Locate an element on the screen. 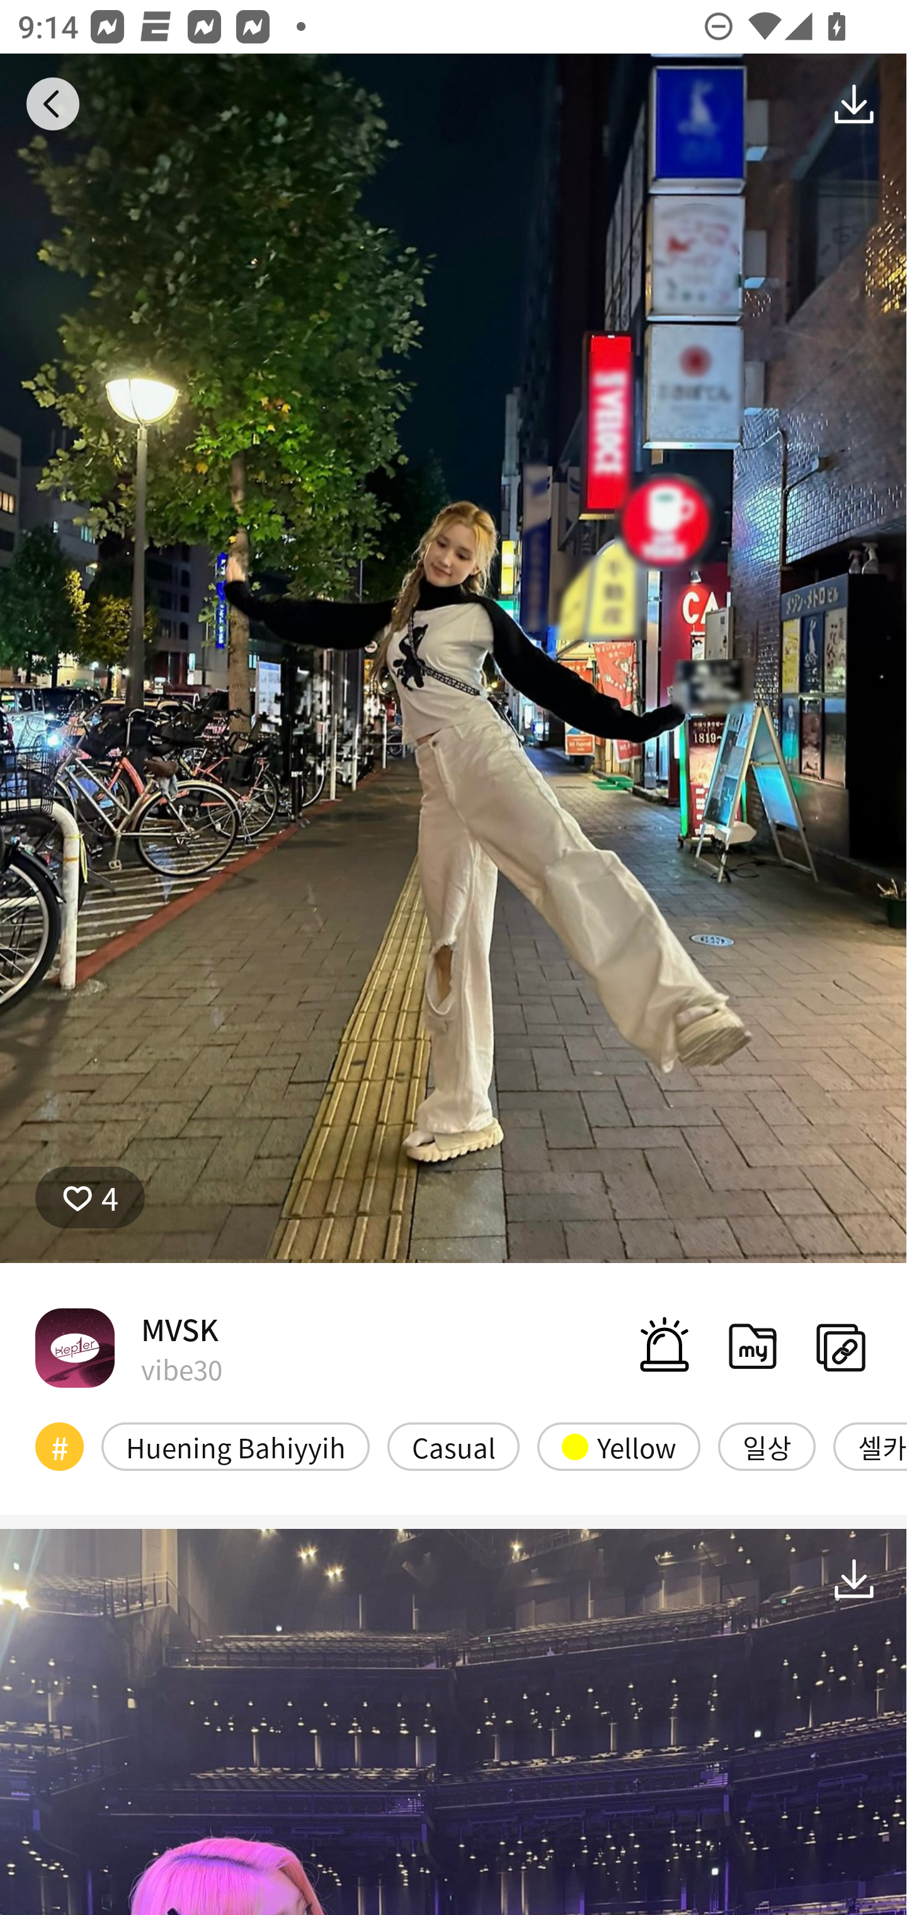 This screenshot has width=907, height=1915. 셀카 is located at coordinates (870, 1446).